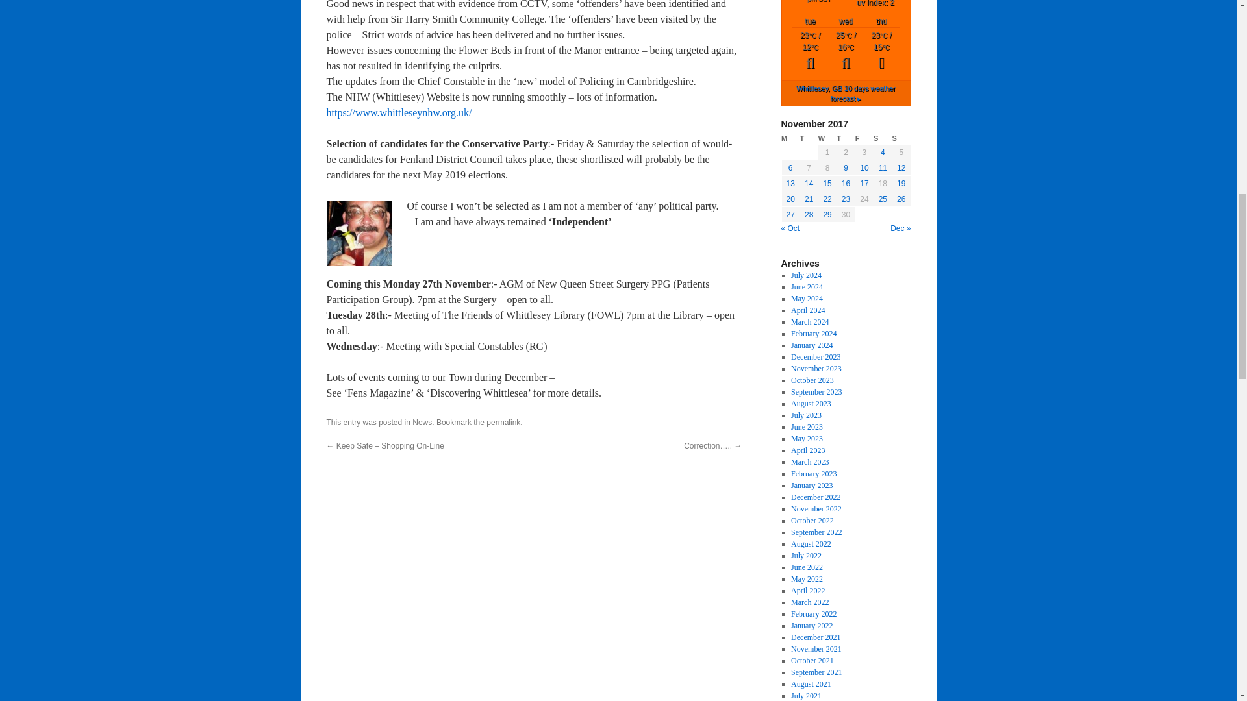 The width and height of the screenshot is (1247, 701). What do you see at coordinates (790, 138) in the screenshot?
I see `Monday` at bounding box center [790, 138].